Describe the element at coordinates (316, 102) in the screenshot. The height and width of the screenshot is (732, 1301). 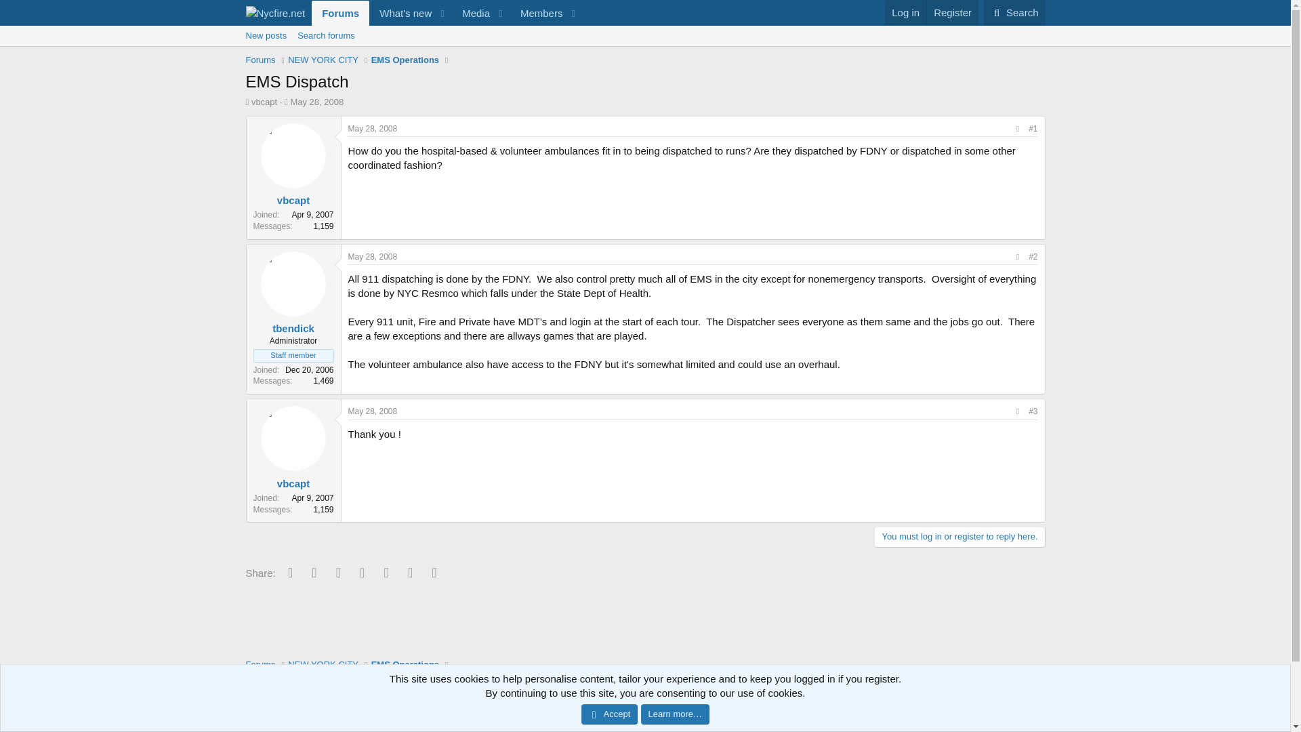
I see `May 28, 2008` at that location.